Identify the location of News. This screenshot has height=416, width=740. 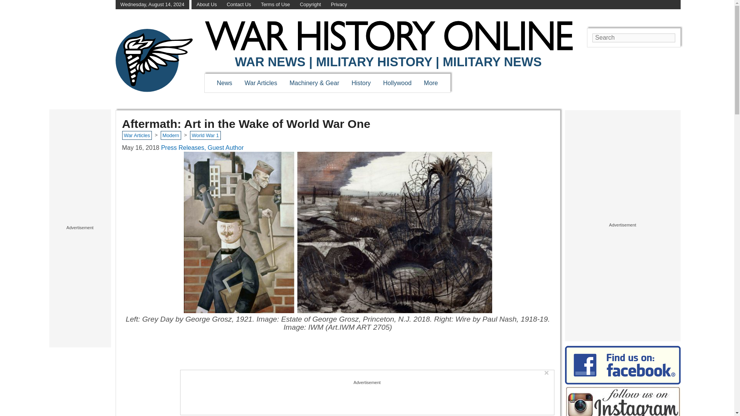
(224, 83).